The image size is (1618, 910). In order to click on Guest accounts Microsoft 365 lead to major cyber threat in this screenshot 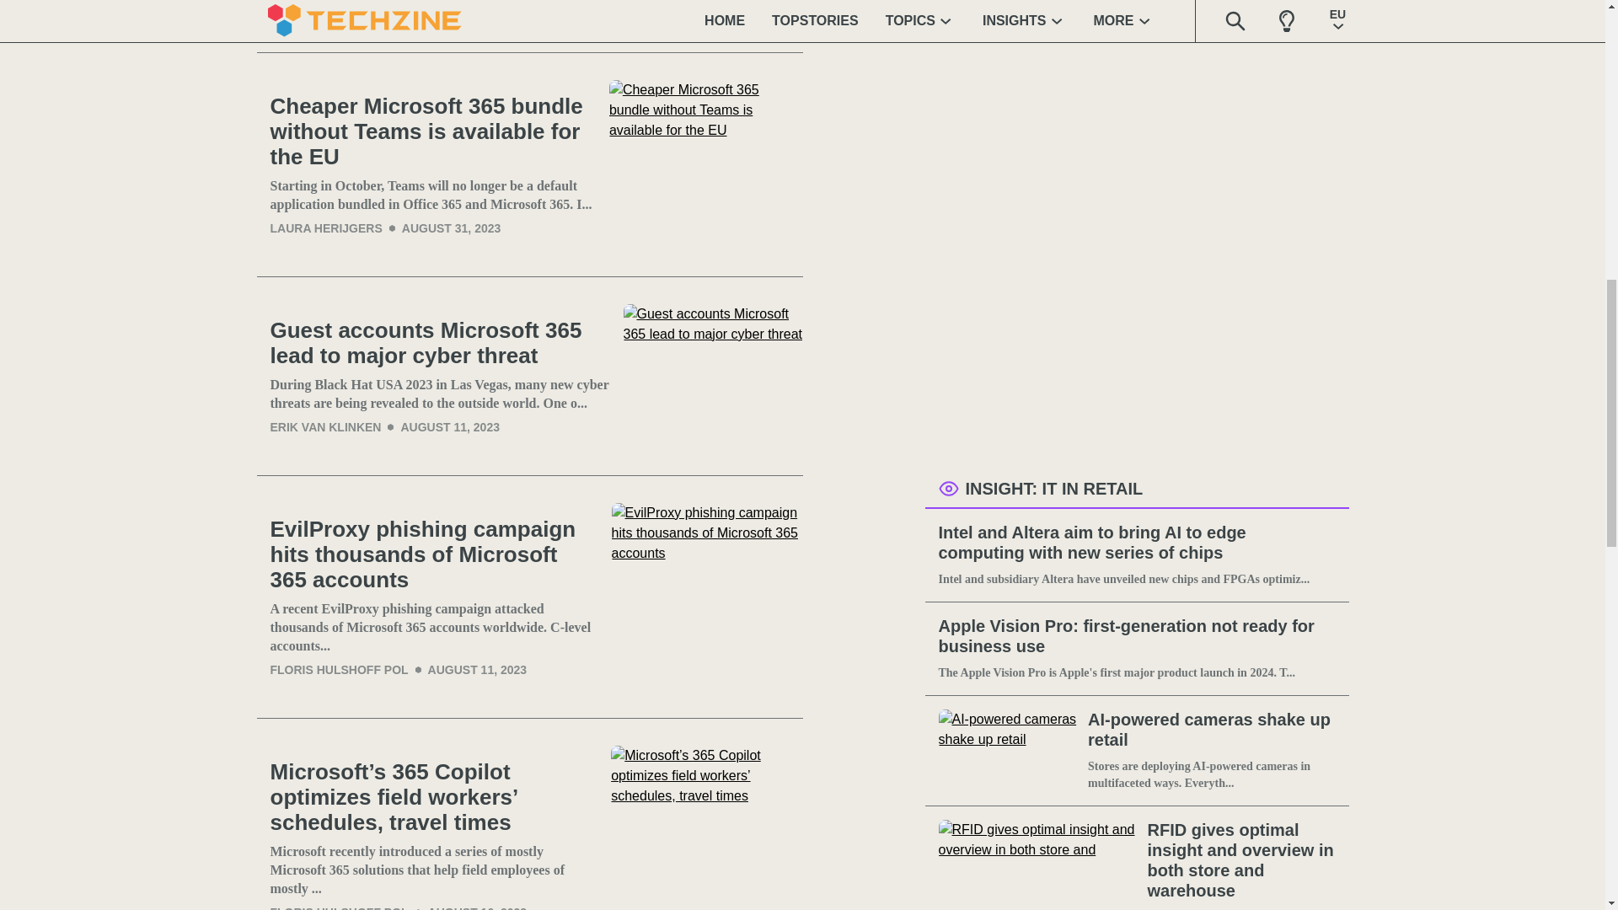, I will do `click(713, 376)`.